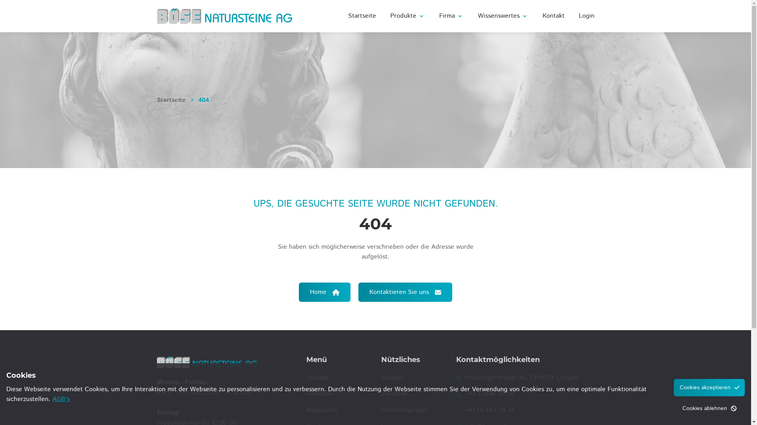 Image resolution: width=757 pixels, height=425 pixels. What do you see at coordinates (61, 399) in the screenshot?
I see `AGB's` at bounding box center [61, 399].